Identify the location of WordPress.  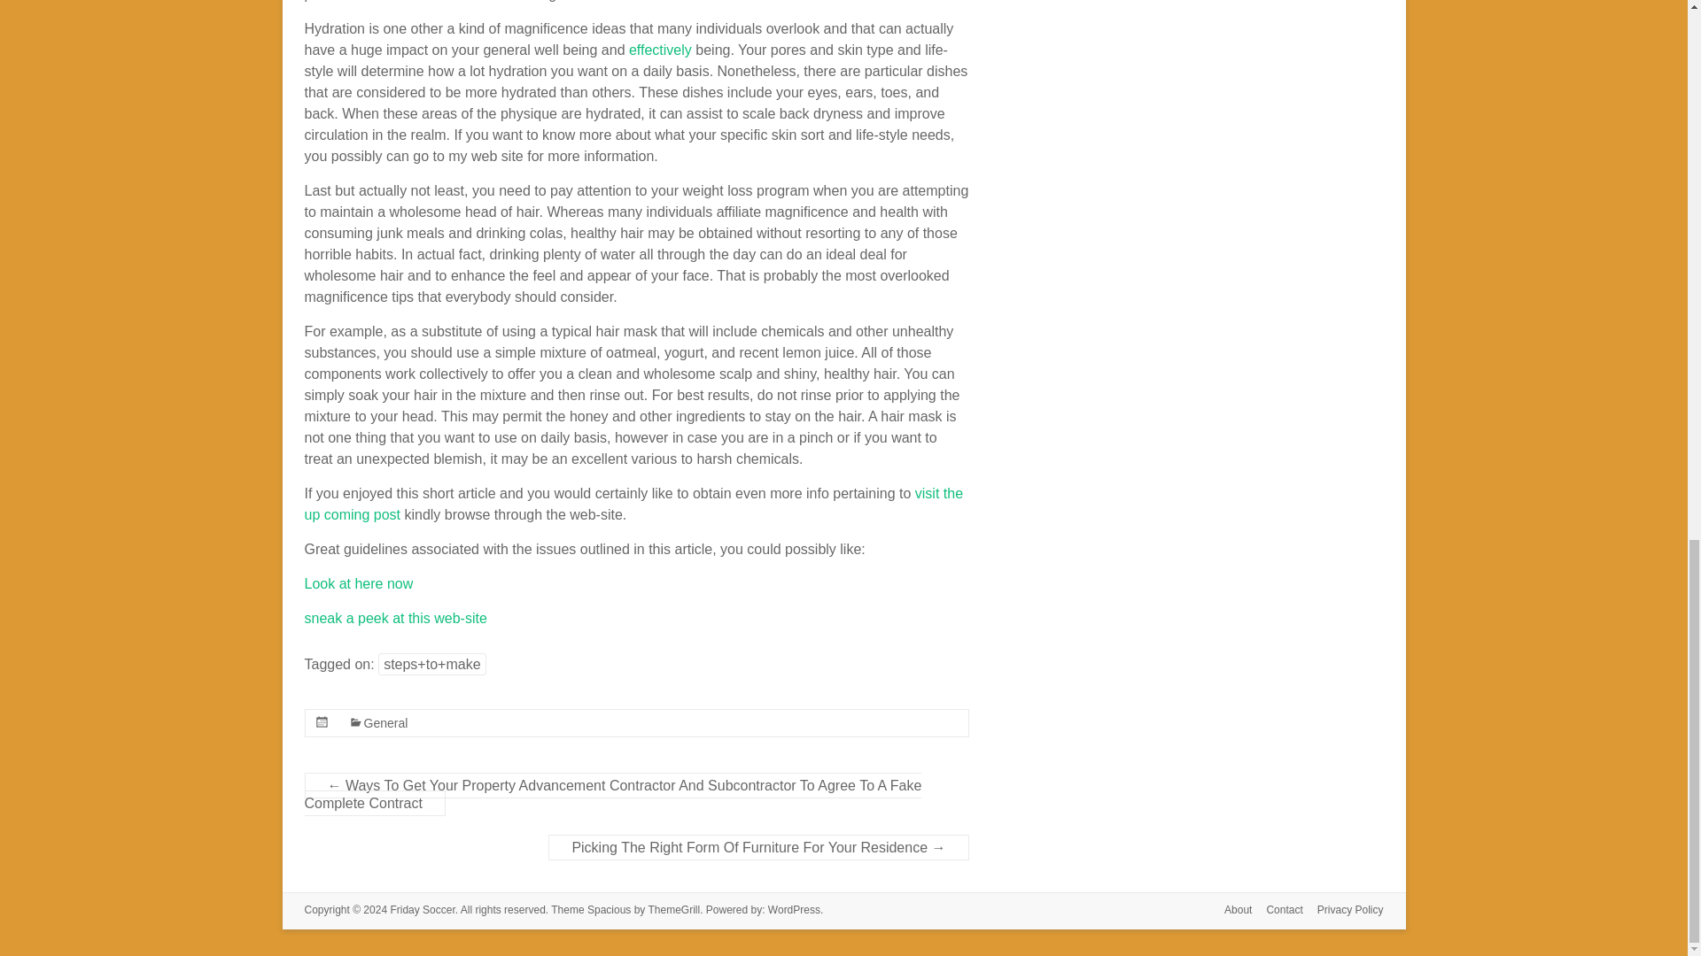
(794, 909).